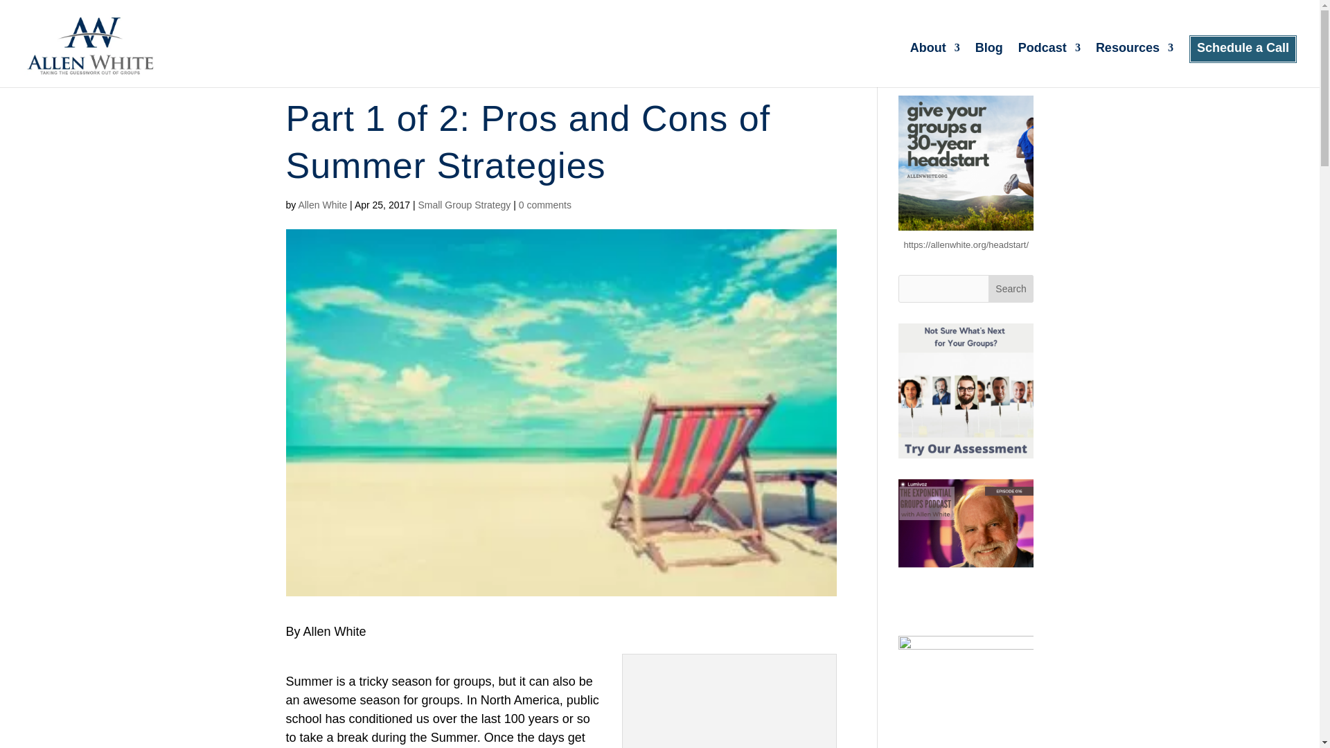  Describe the element at coordinates (1011, 289) in the screenshot. I see `Search` at that location.